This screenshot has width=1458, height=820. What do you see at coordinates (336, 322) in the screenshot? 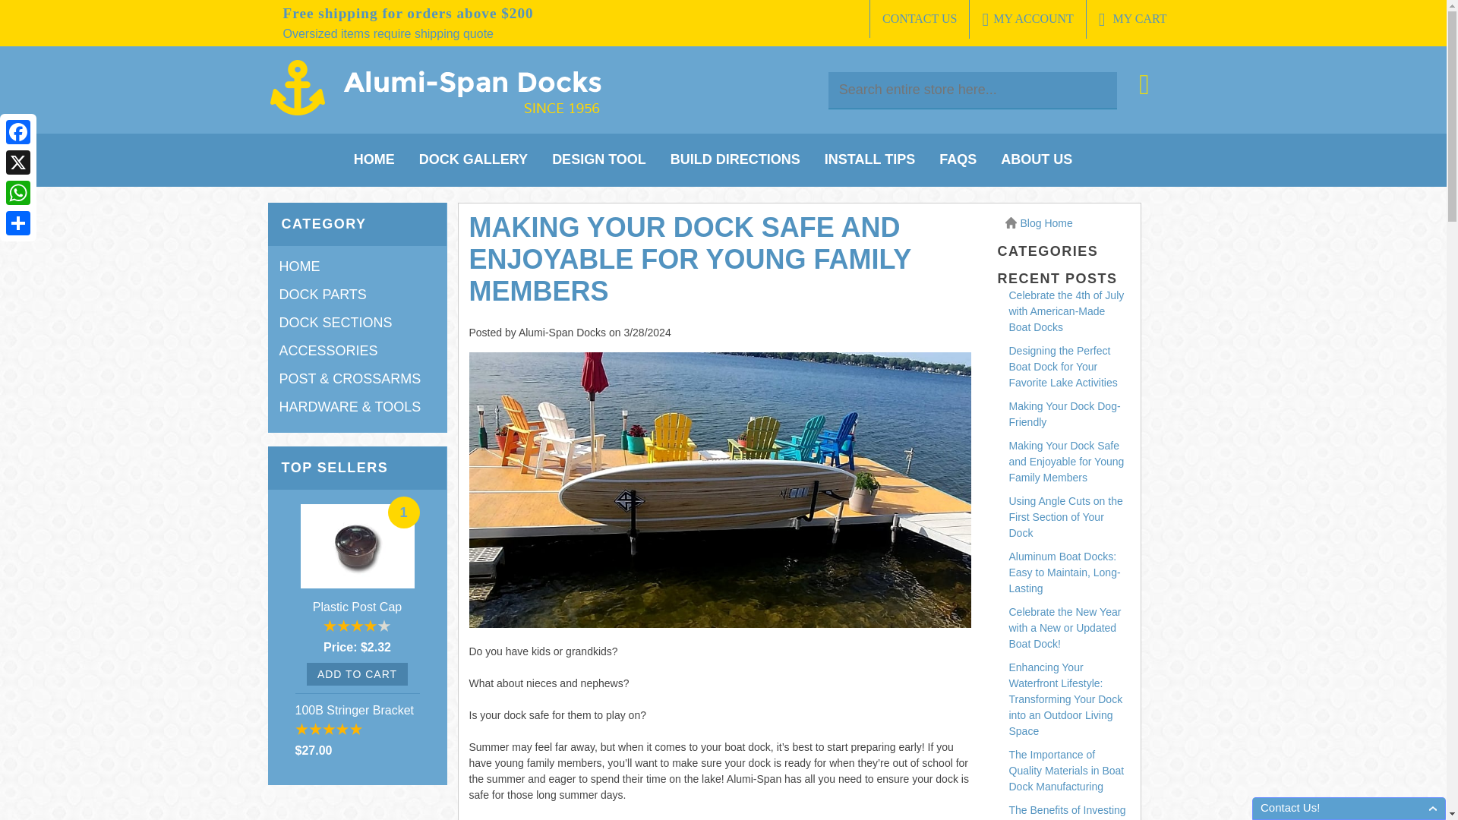
I see `DOCK SECTIONS` at bounding box center [336, 322].